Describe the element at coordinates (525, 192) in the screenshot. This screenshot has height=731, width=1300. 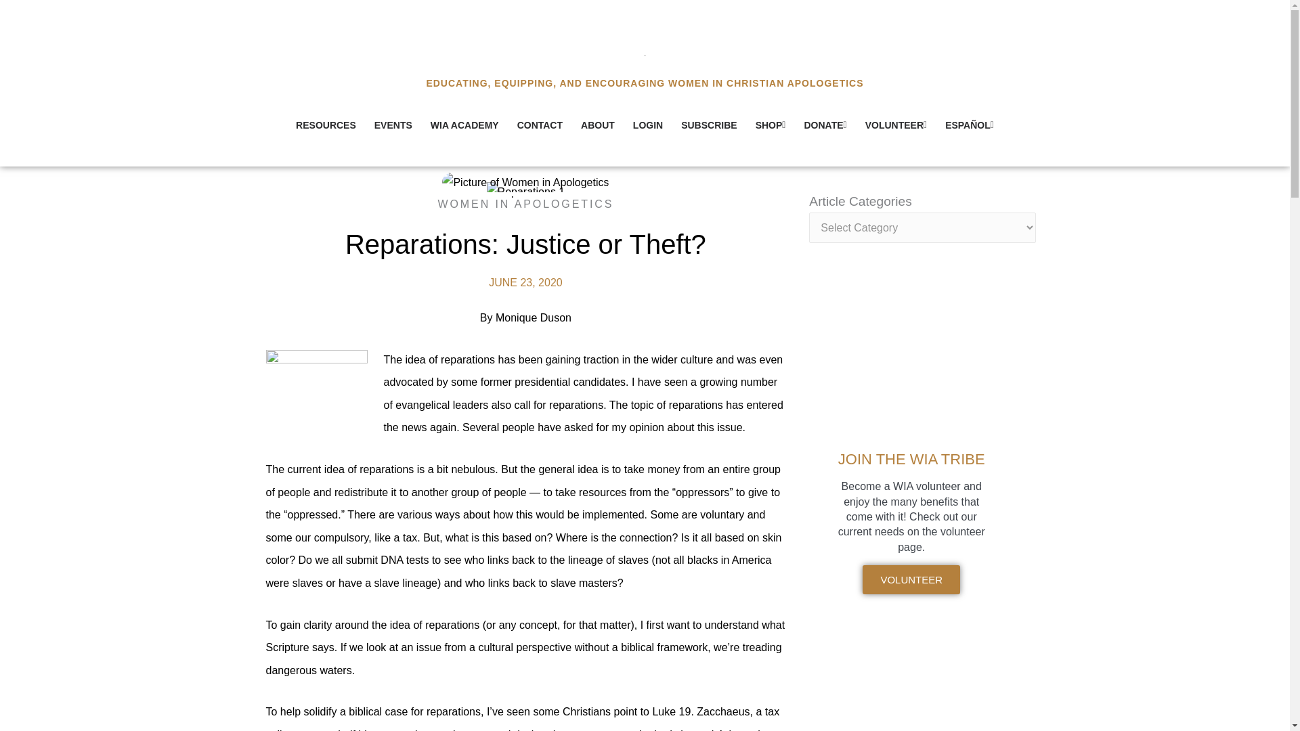
I see `Reparations 1` at that location.